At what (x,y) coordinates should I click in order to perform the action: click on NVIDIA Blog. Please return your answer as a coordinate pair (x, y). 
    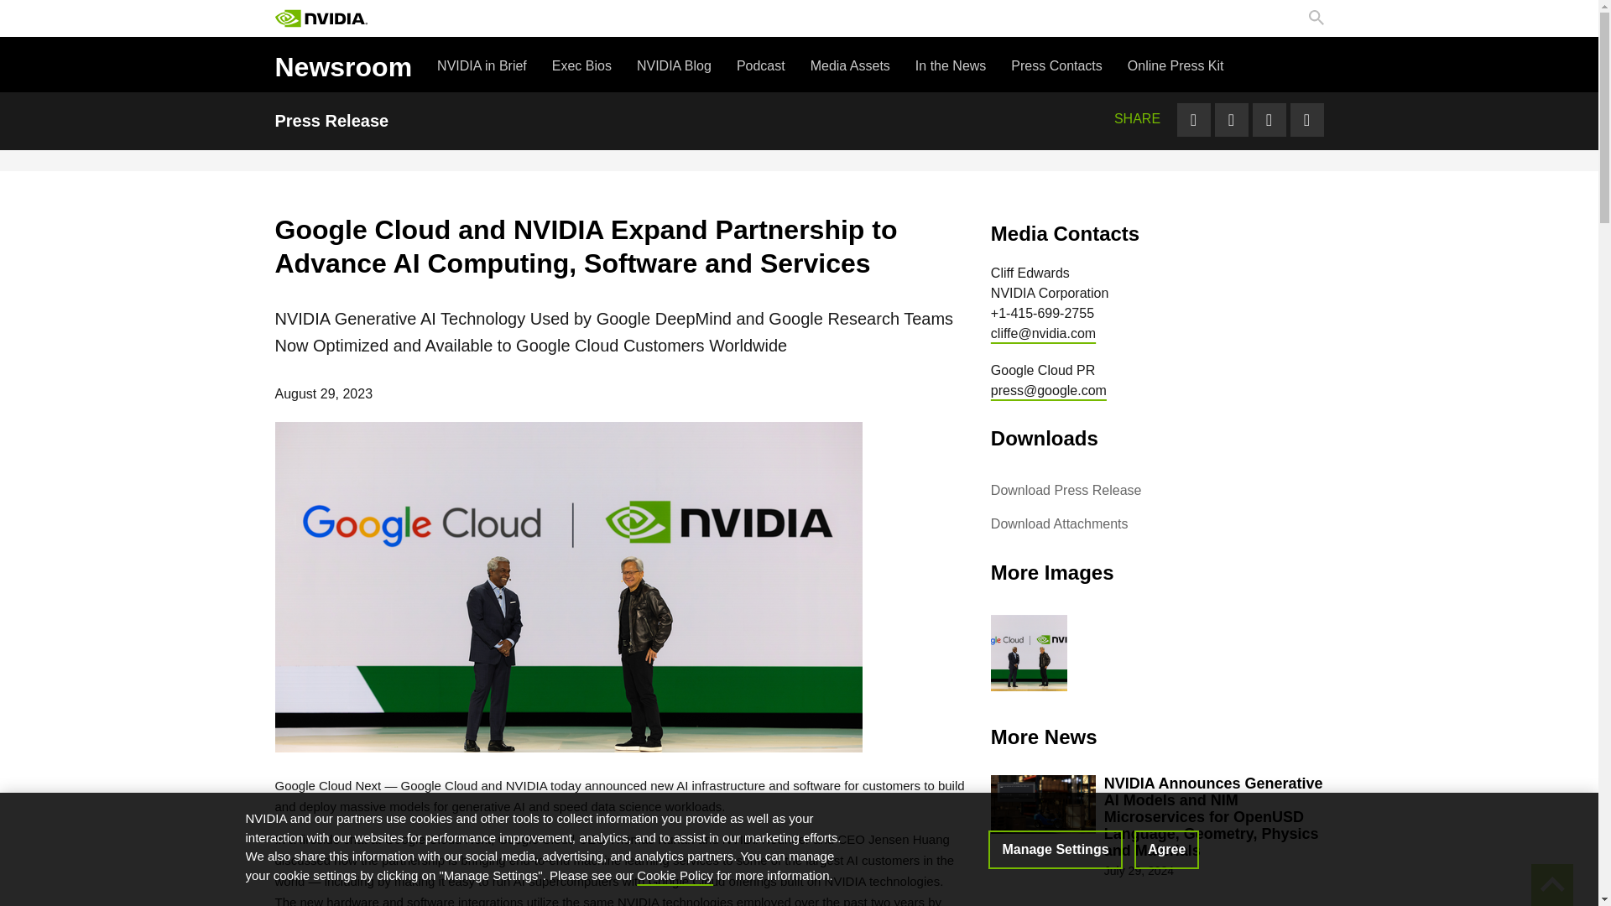
    Looking at the image, I should click on (674, 65).